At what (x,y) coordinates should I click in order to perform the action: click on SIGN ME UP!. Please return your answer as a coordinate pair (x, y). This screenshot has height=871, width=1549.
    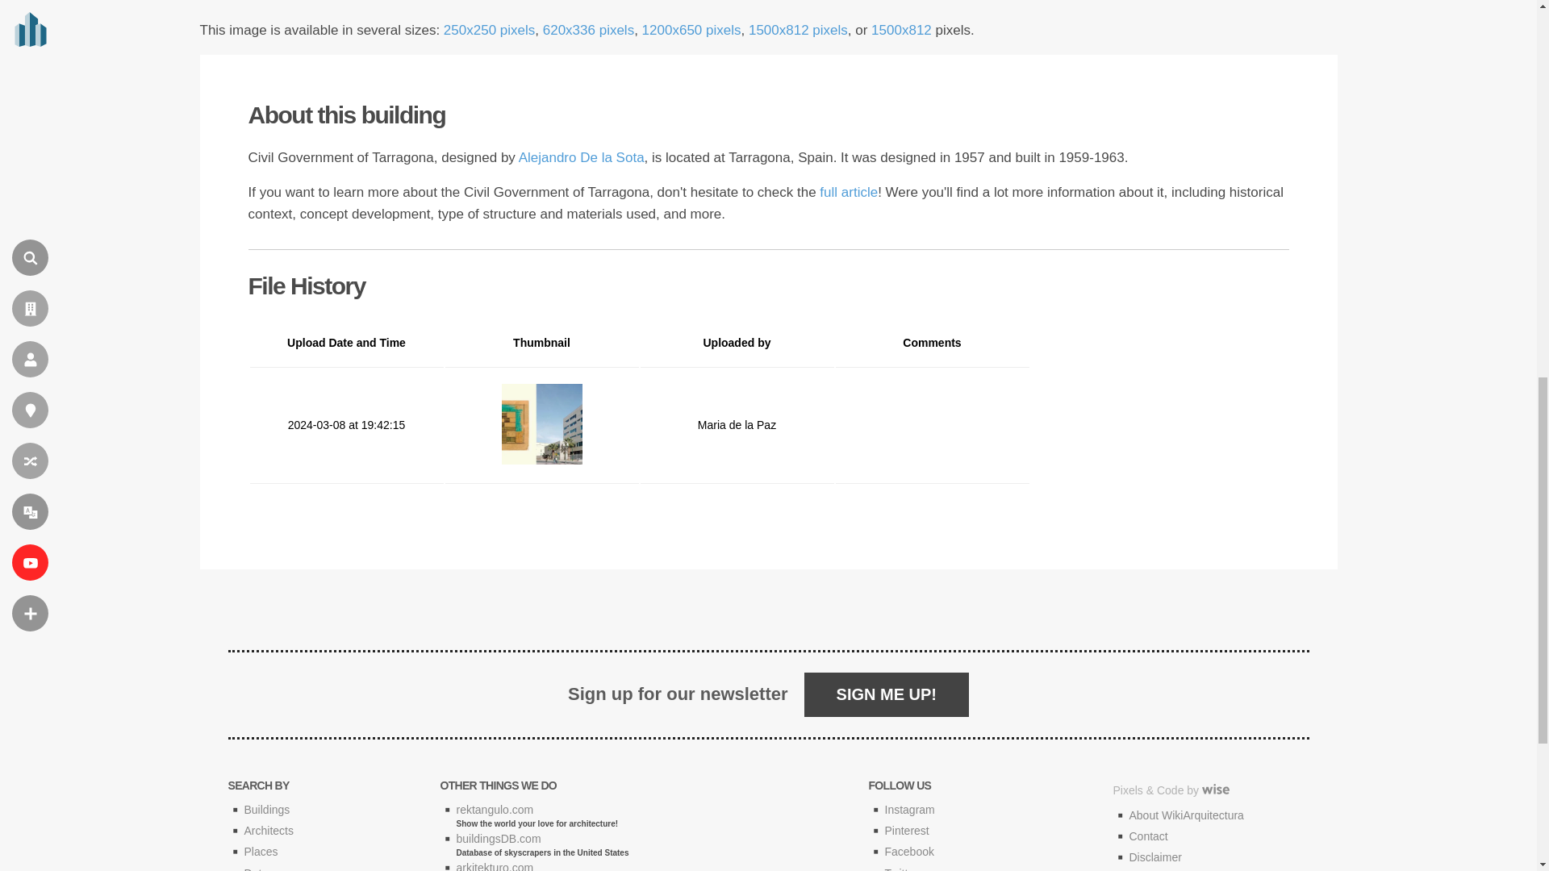
    Looking at the image, I should click on (886, 694).